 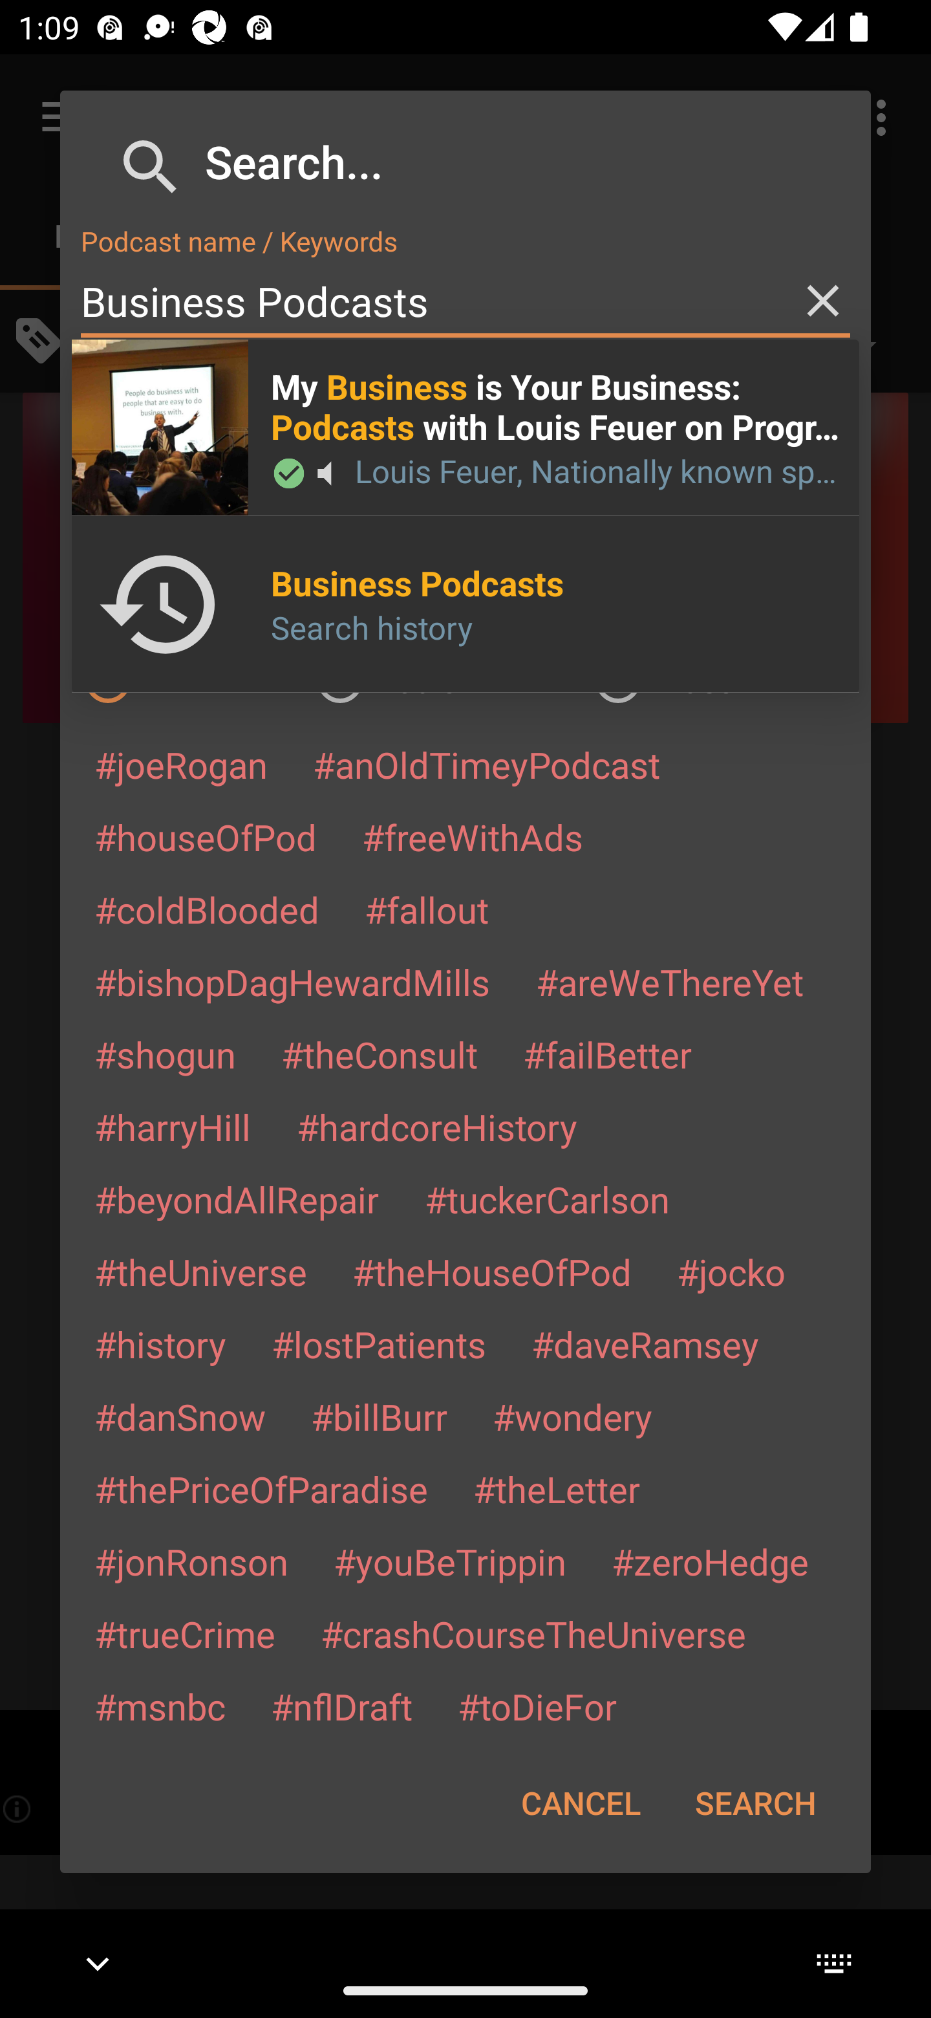 What do you see at coordinates (537, 1706) in the screenshot?
I see `#toDieFor` at bounding box center [537, 1706].